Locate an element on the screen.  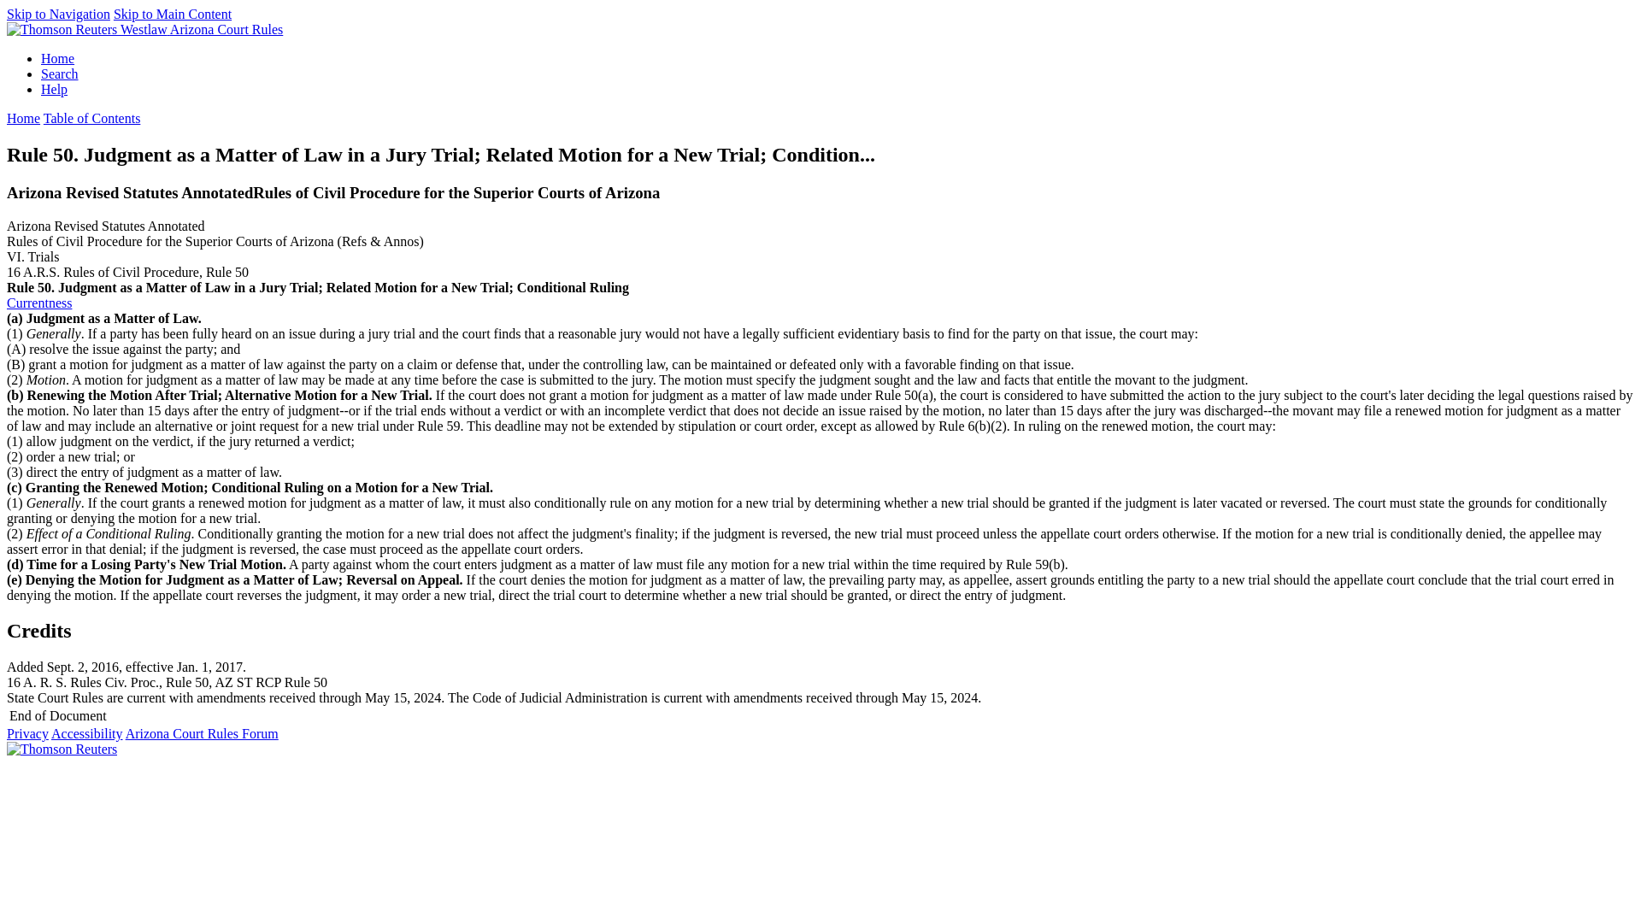
Skip to Main Content is located at coordinates (172, 14).